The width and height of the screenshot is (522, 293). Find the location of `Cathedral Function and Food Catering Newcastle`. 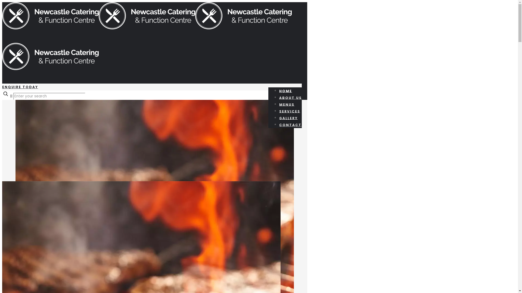

Cathedral Function and Food Catering Newcastle is located at coordinates (147, 48).